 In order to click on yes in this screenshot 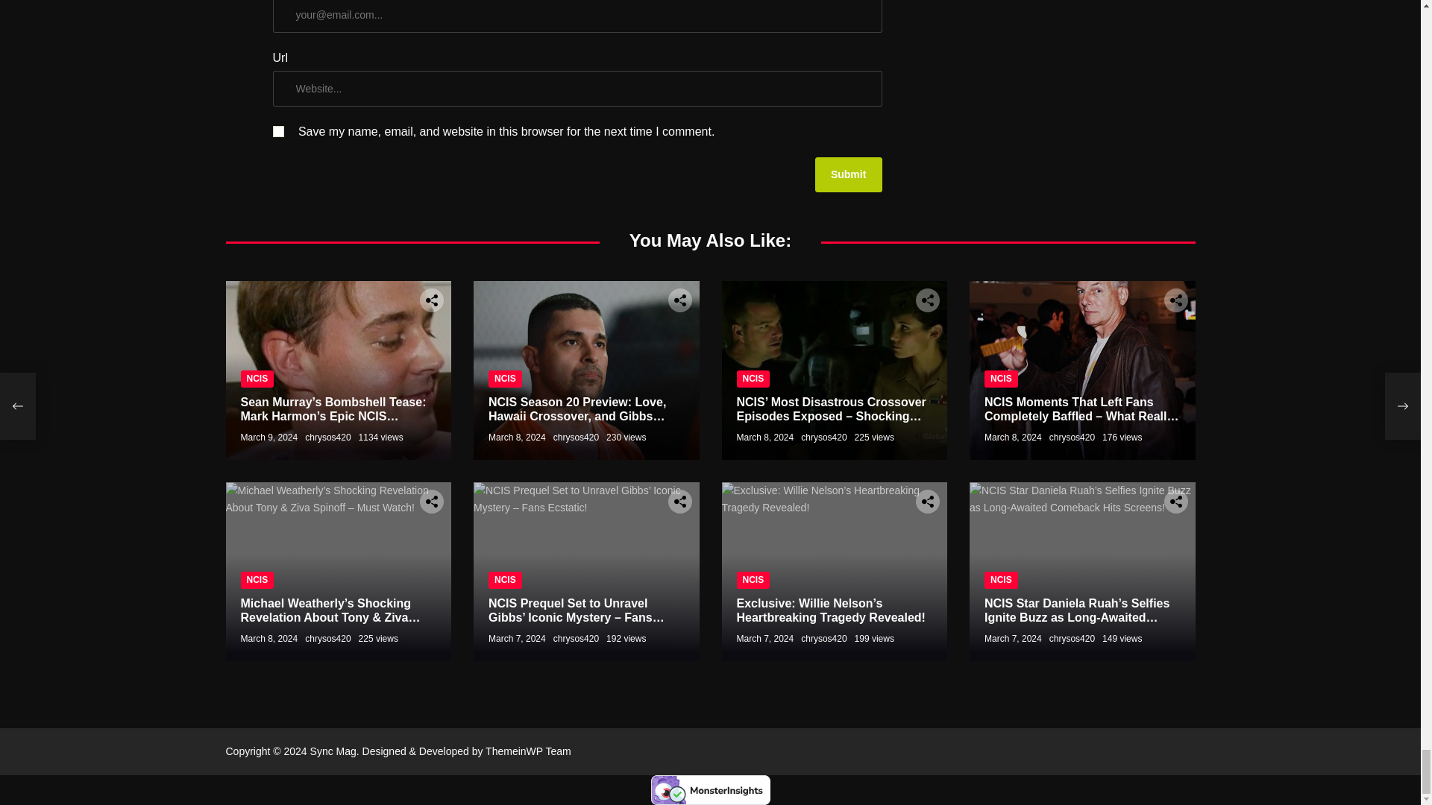, I will do `click(278, 131)`.